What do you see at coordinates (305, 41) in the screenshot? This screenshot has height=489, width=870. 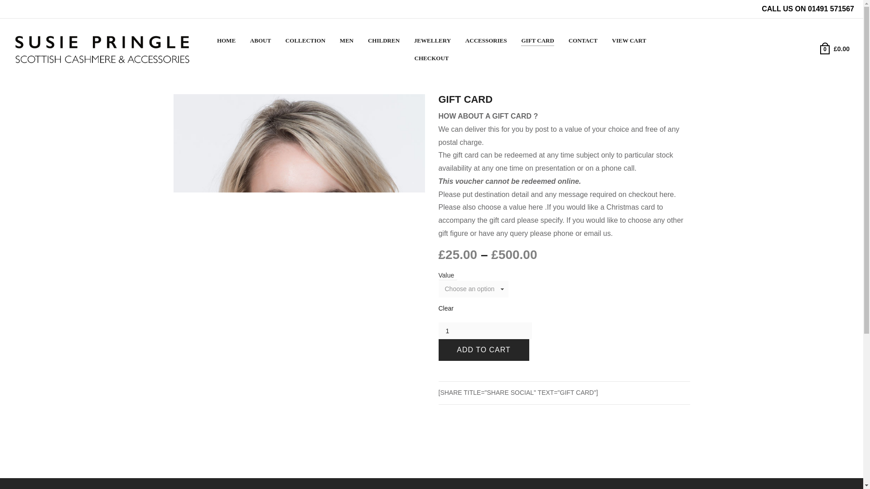 I see `COLLECTION` at bounding box center [305, 41].